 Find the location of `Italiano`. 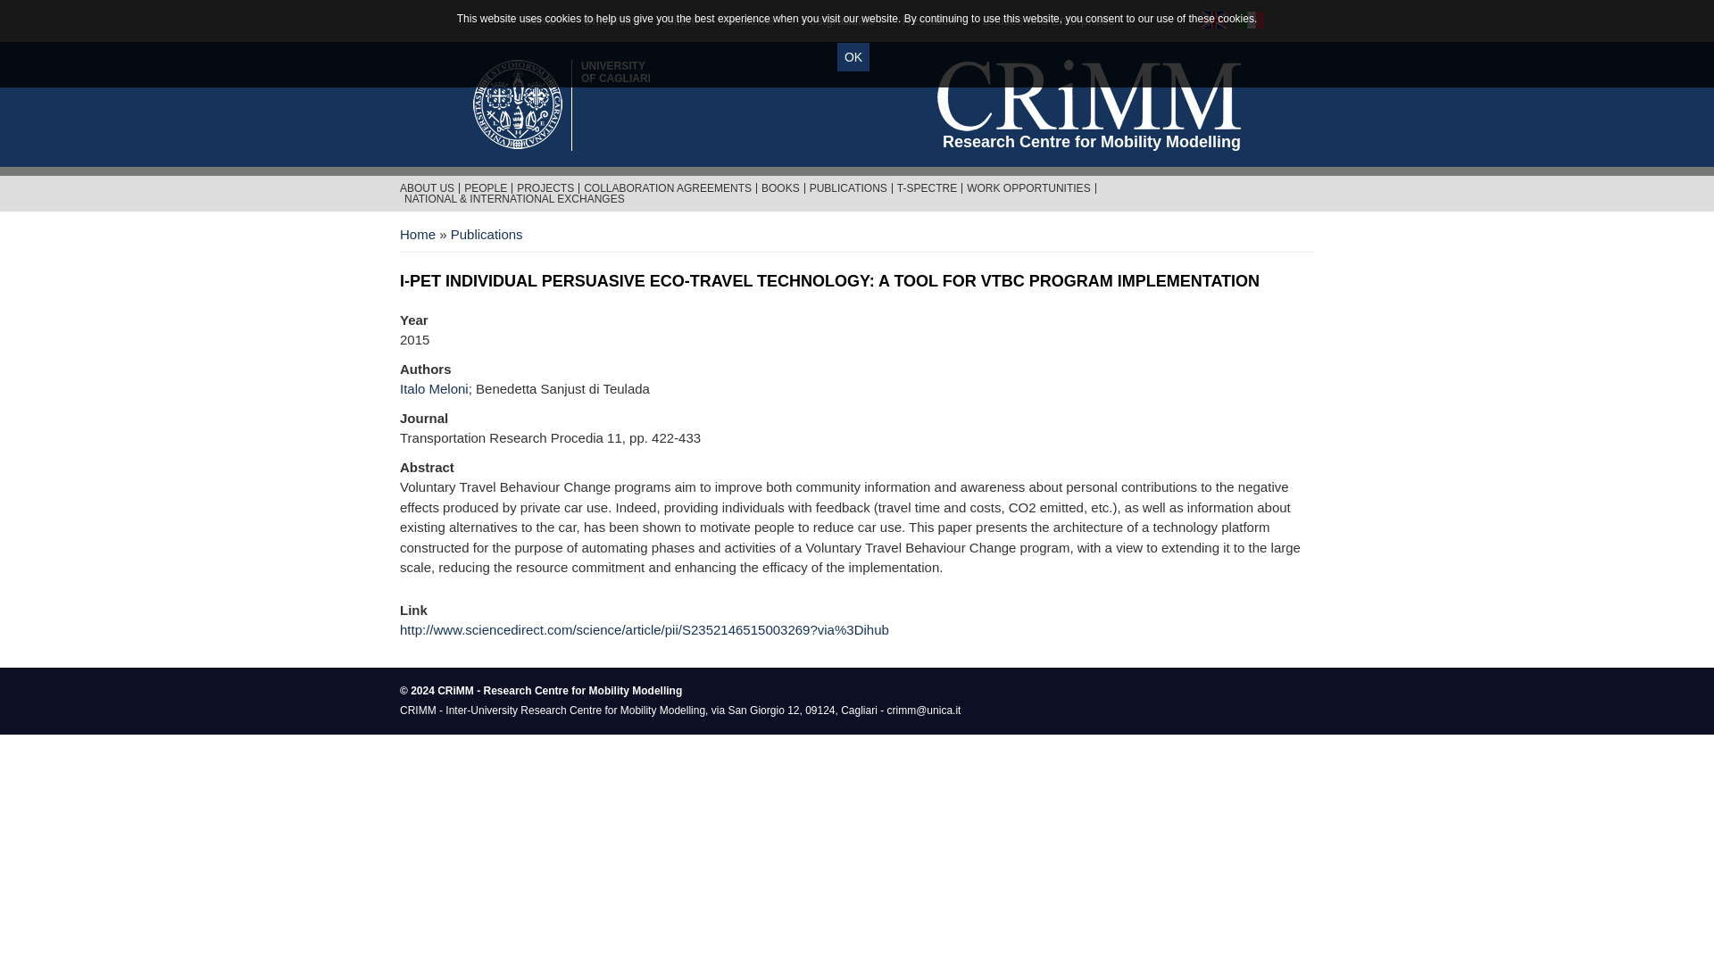

Italiano is located at coordinates (1252, 20).